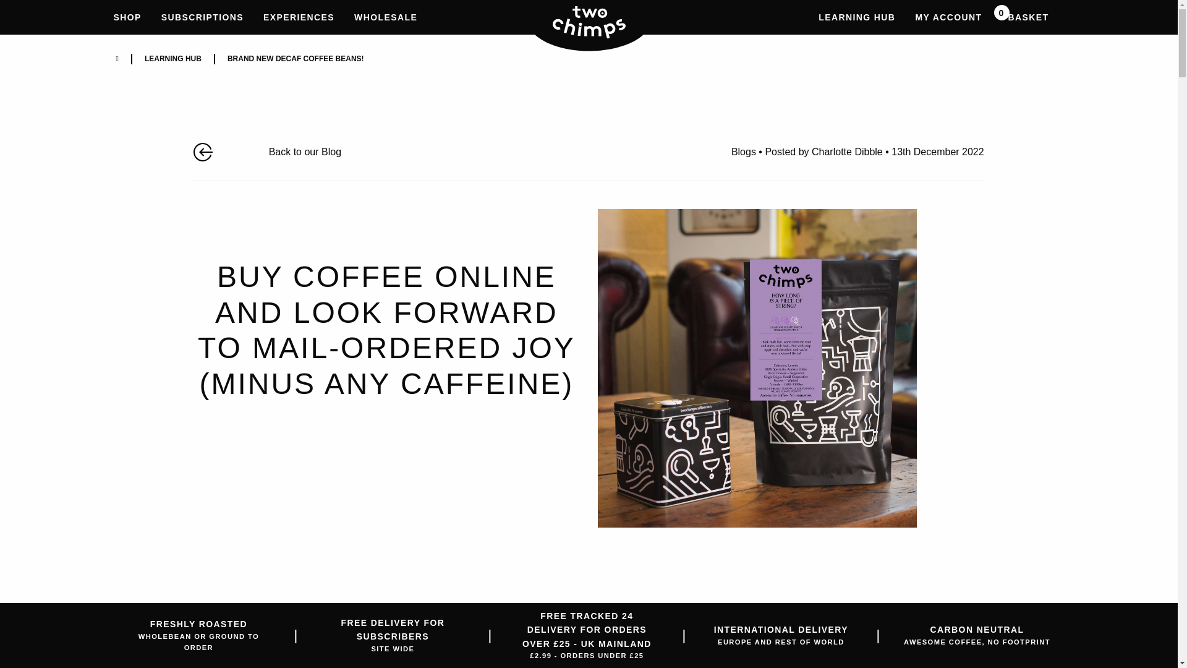 Image resolution: width=1187 pixels, height=668 pixels. I want to click on SUBSCRIPTIONS, so click(203, 17).